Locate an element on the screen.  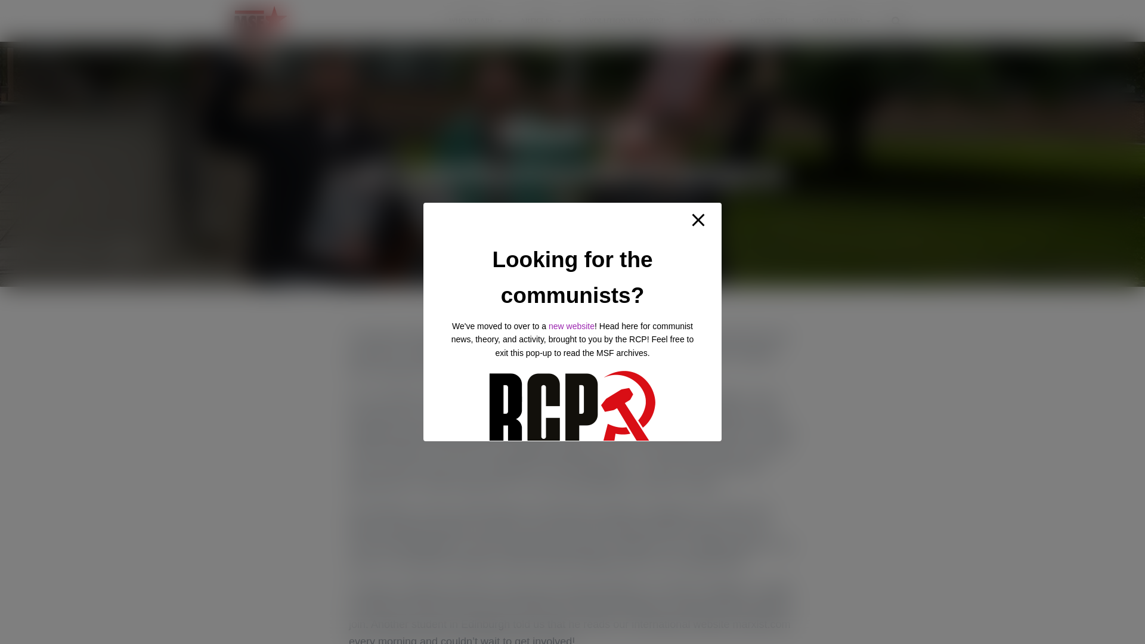
REVOLUTION MAGAZINE is located at coordinates (622, 20).